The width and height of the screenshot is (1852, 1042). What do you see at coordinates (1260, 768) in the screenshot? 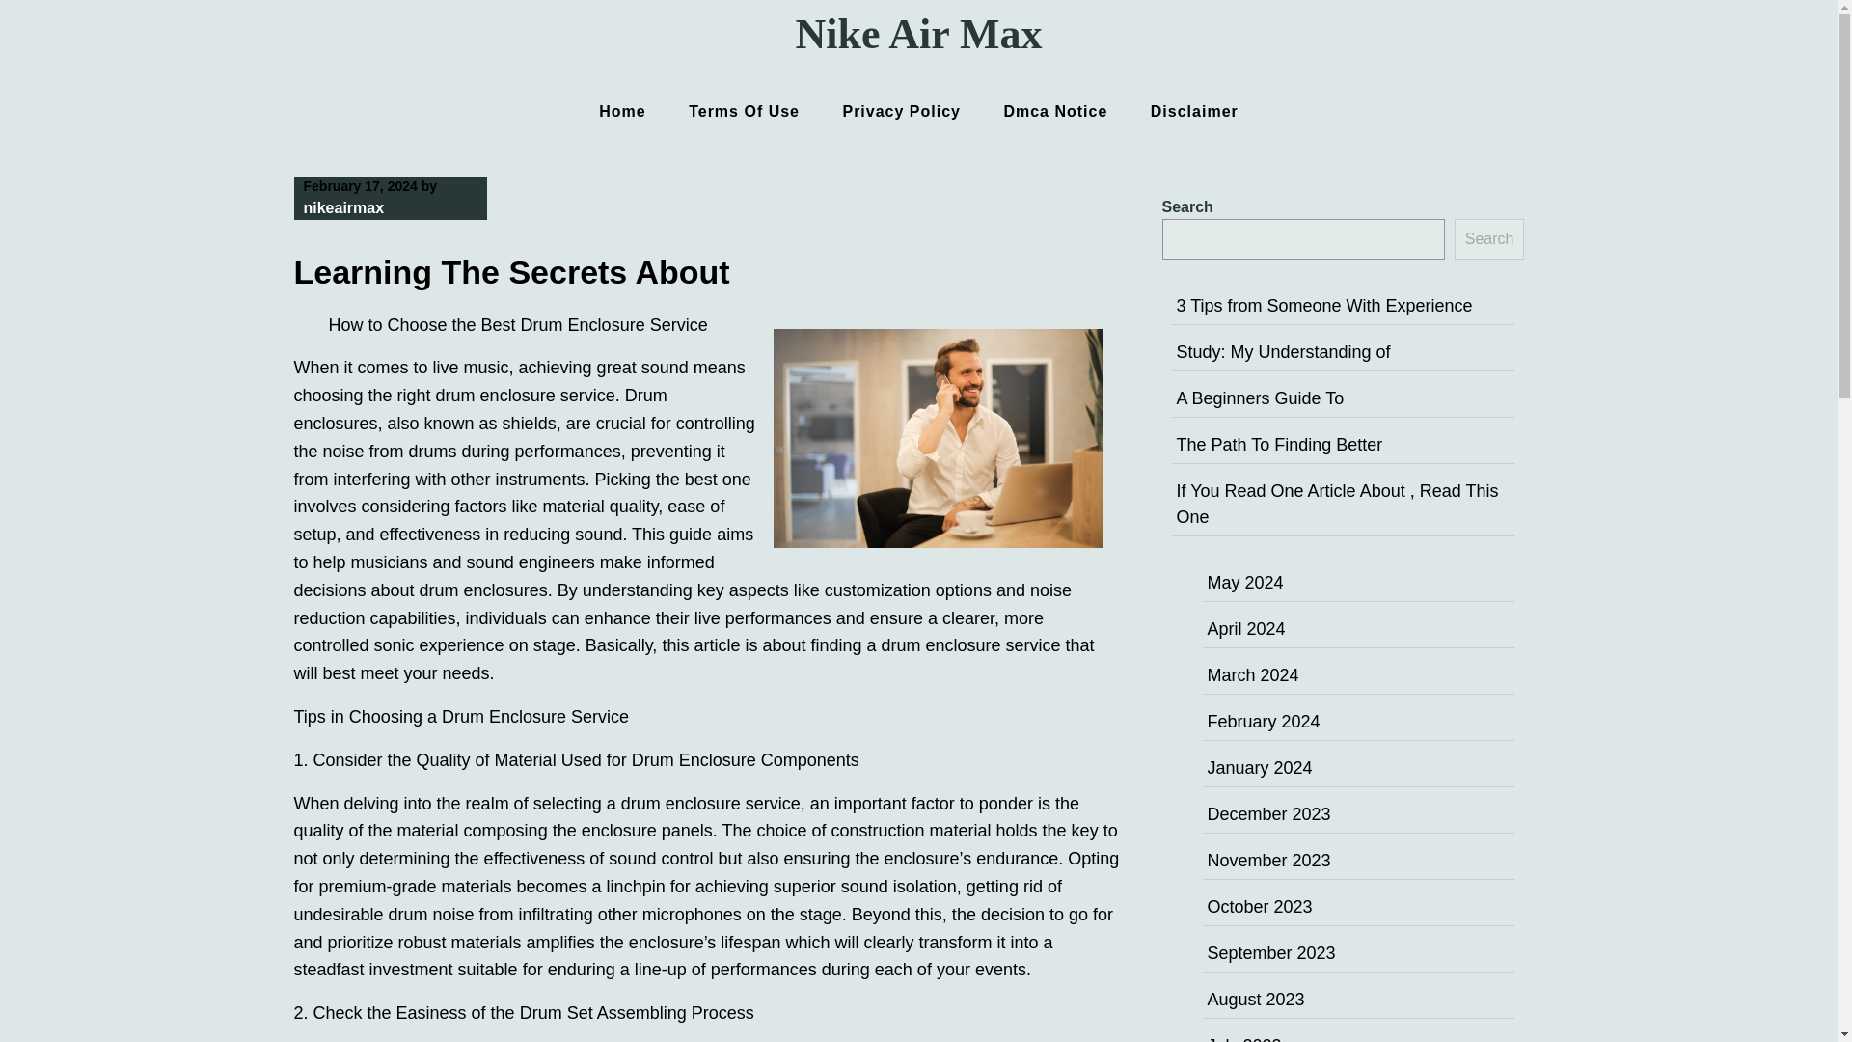
I see `January 2024` at bounding box center [1260, 768].